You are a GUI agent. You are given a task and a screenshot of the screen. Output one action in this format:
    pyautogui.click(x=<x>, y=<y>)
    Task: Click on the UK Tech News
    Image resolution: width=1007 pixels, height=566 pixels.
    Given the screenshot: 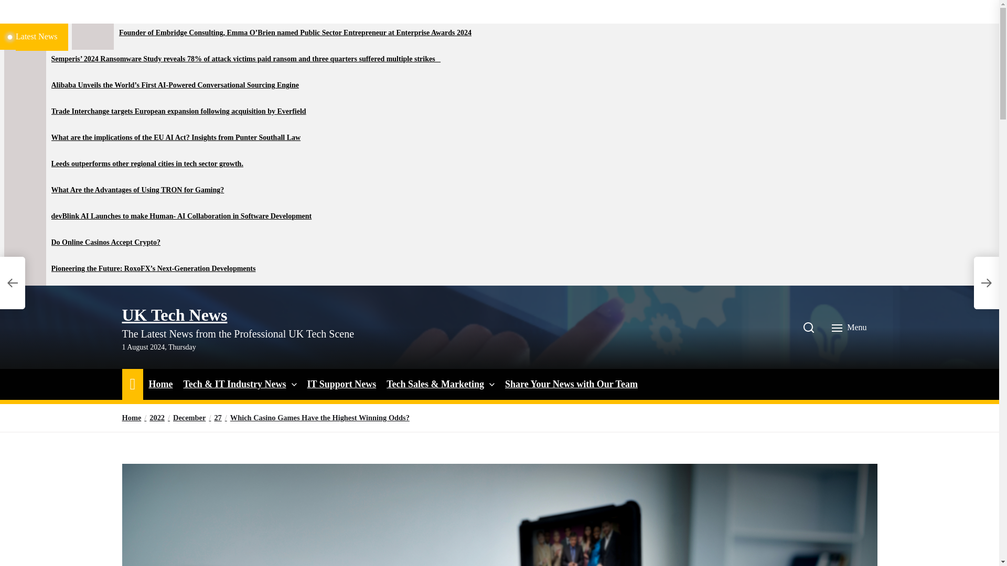 What is the action you would take?
    pyautogui.click(x=174, y=314)
    